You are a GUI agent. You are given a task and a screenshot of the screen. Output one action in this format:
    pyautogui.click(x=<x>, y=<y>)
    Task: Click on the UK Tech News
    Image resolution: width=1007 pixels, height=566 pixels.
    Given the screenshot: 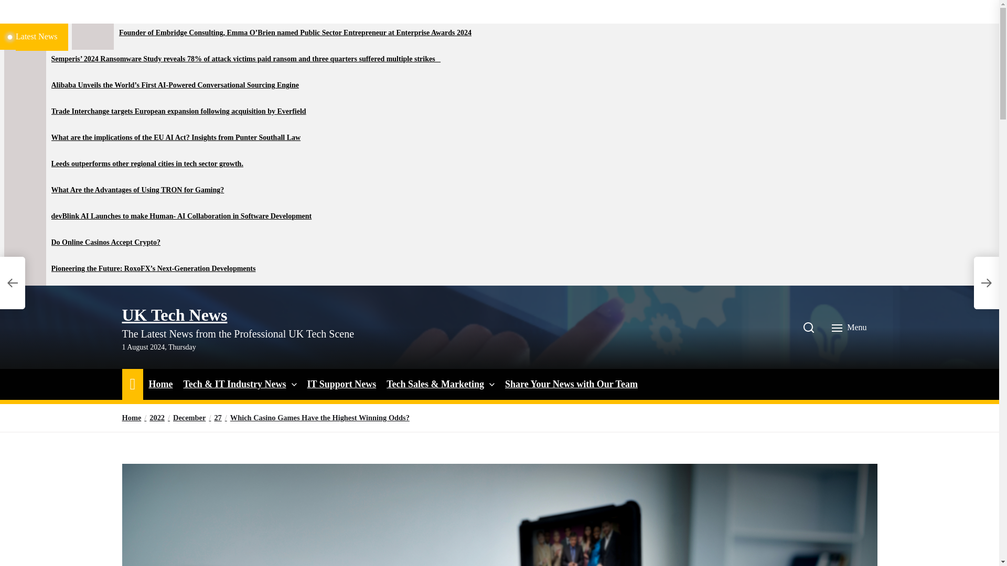 What is the action you would take?
    pyautogui.click(x=174, y=314)
    